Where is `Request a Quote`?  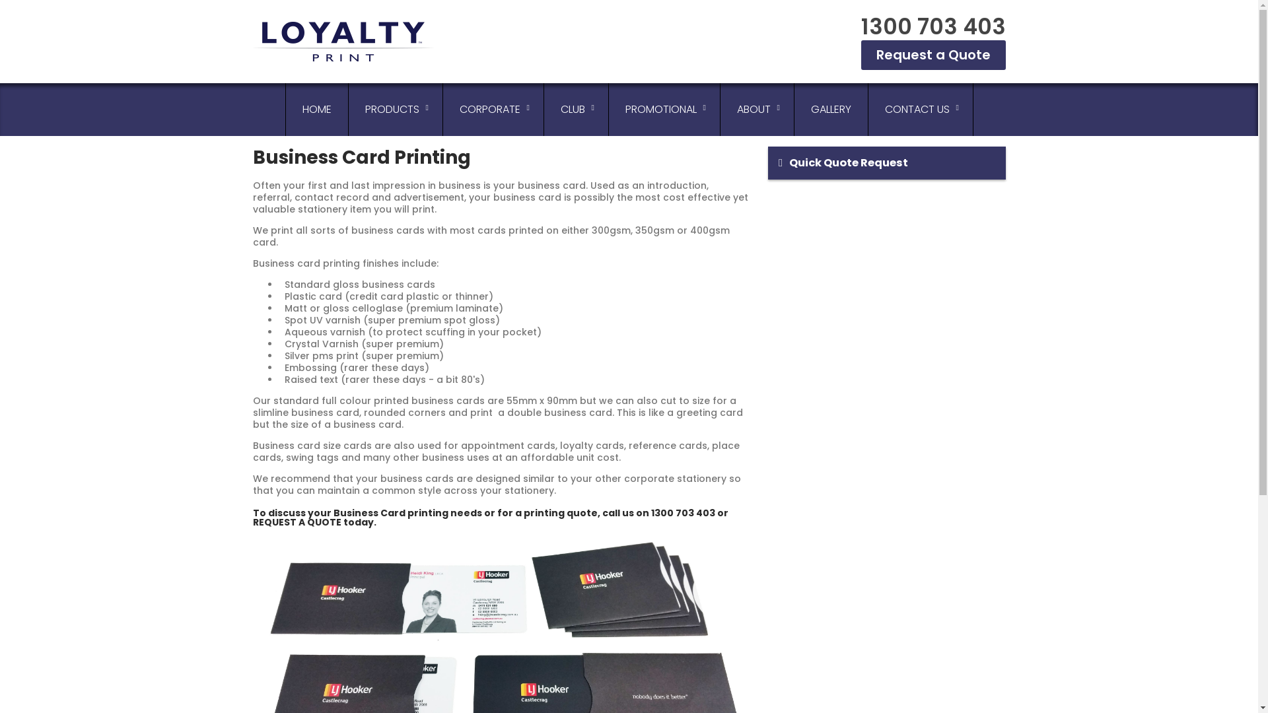 Request a Quote is located at coordinates (934, 55).